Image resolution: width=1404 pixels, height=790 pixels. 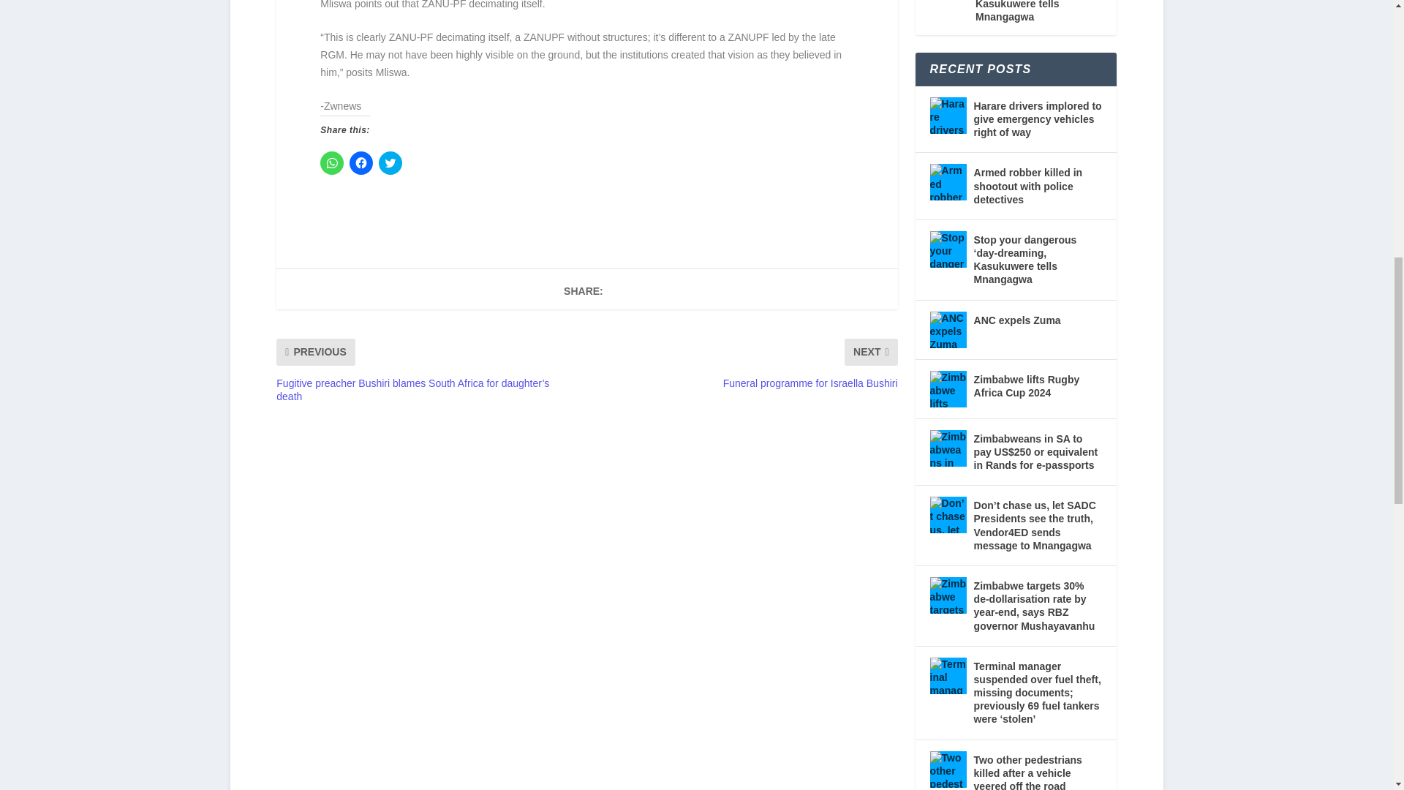 I want to click on Click to share on WhatsApp, so click(x=332, y=162).